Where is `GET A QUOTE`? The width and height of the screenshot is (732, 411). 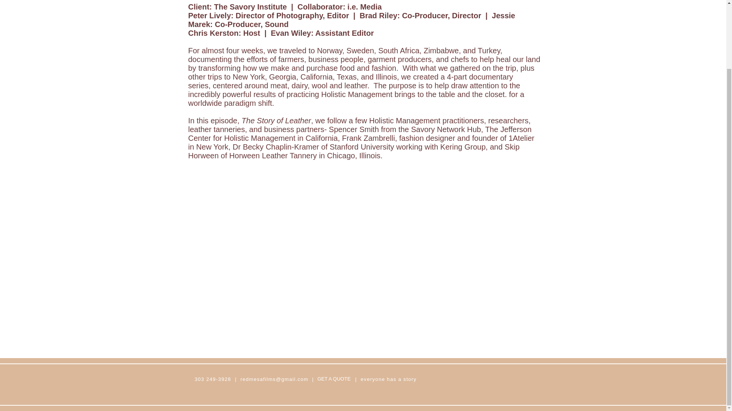 GET A QUOTE is located at coordinates (334, 379).